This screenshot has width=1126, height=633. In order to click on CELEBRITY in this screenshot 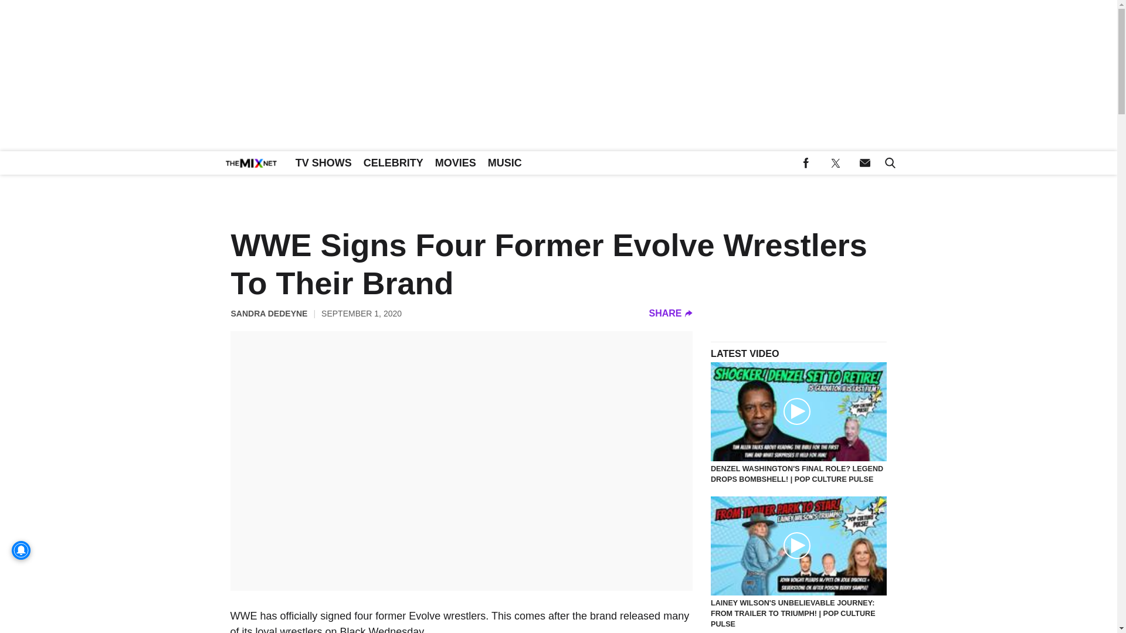, I will do `click(393, 163)`.